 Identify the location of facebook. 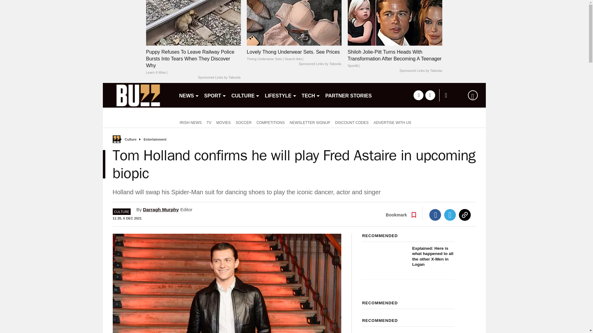
(418, 95).